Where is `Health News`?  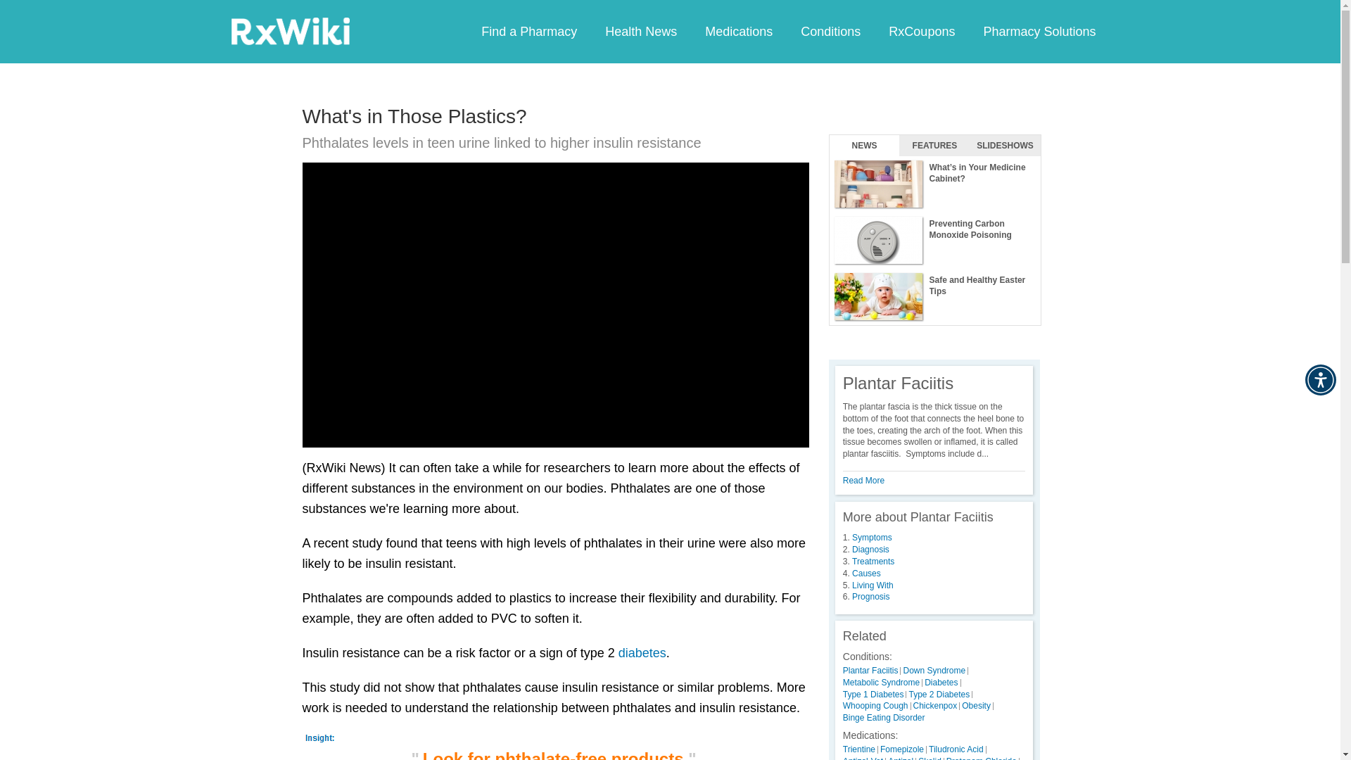 Health News is located at coordinates (640, 31).